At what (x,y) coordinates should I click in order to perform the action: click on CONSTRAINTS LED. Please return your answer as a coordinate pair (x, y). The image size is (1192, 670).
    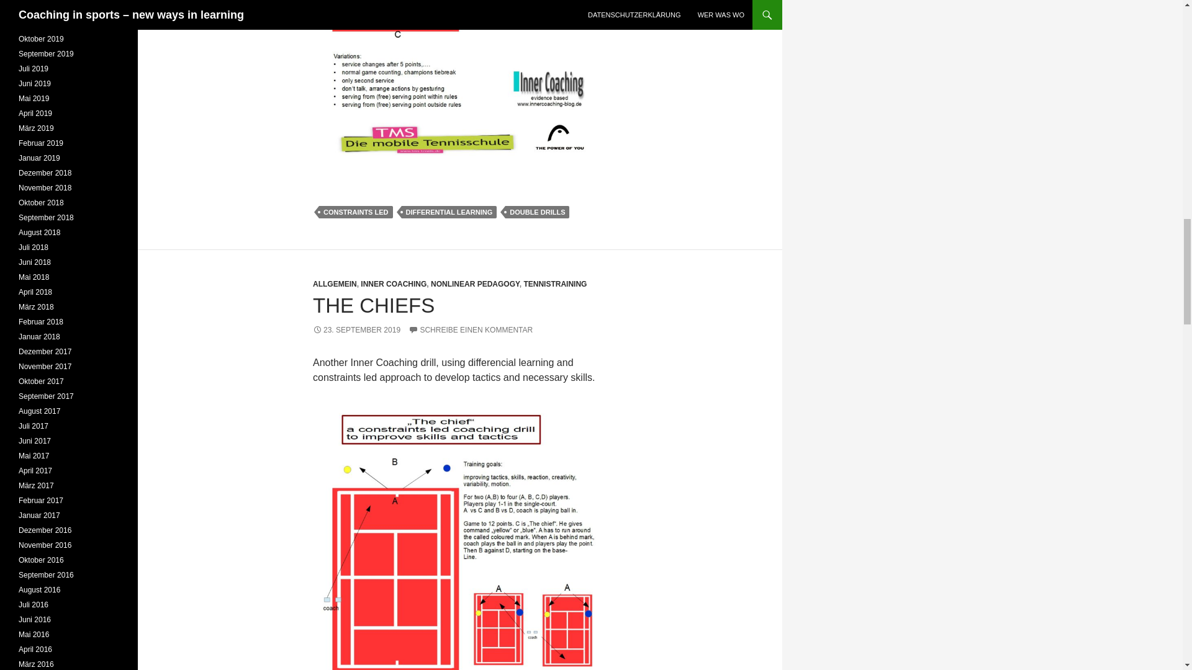
    Looking at the image, I should click on (356, 212).